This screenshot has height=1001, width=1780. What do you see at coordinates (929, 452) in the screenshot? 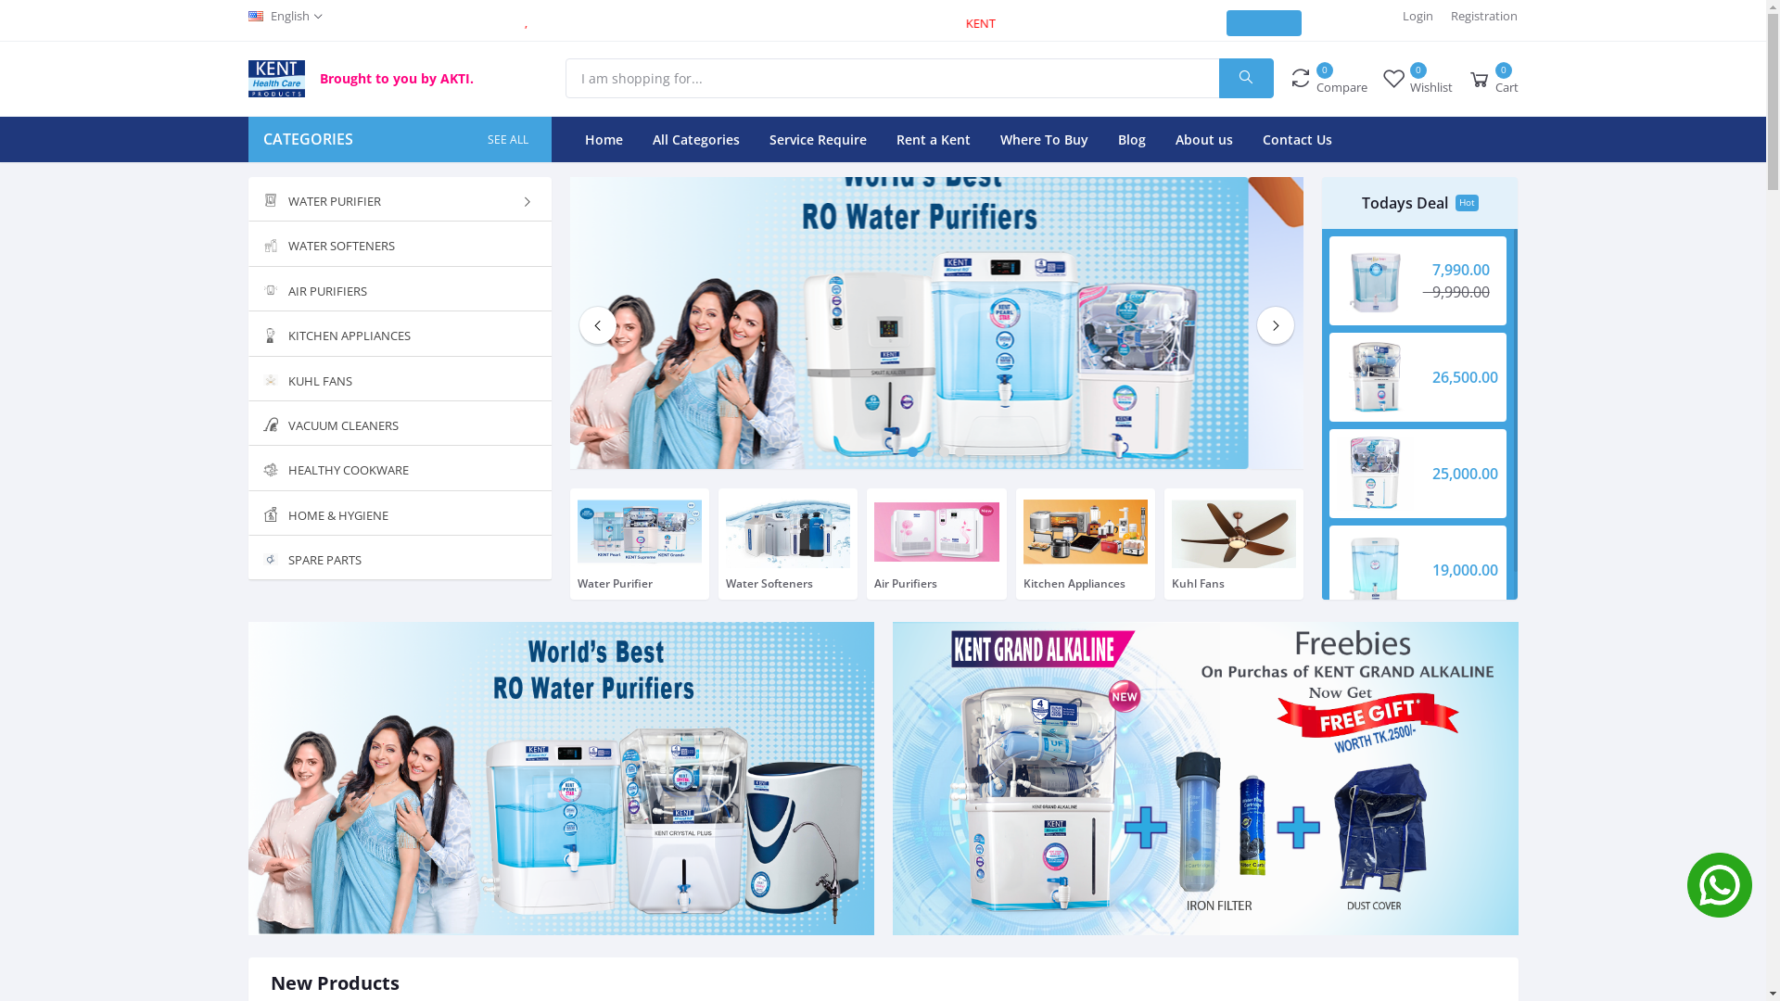
I see `2` at bounding box center [929, 452].